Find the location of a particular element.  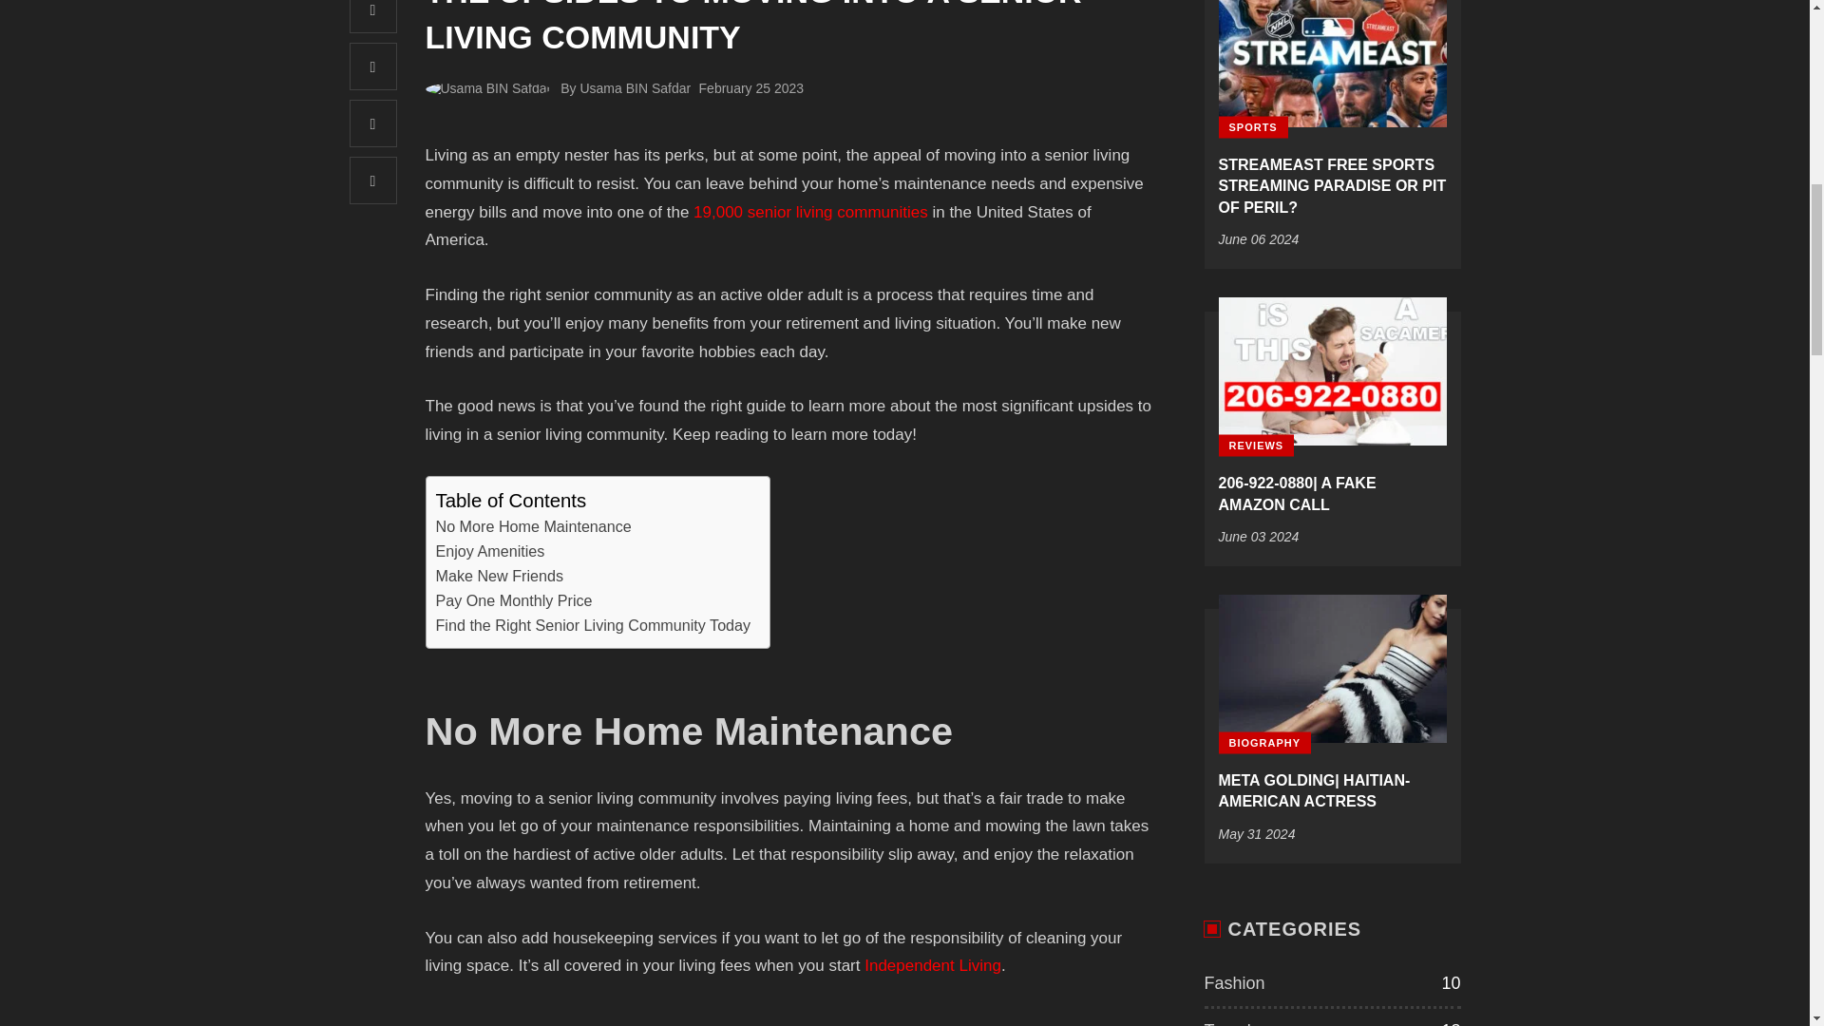

Pay One Monthly Price is located at coordinates (513, 600).